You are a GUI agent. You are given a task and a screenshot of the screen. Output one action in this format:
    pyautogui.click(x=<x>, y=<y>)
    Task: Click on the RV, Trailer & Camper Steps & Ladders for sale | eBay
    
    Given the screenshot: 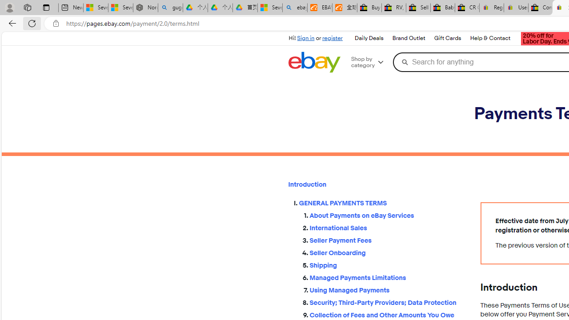 What is the action you would take?
    pyautogui.click(x=393, y=8)
    